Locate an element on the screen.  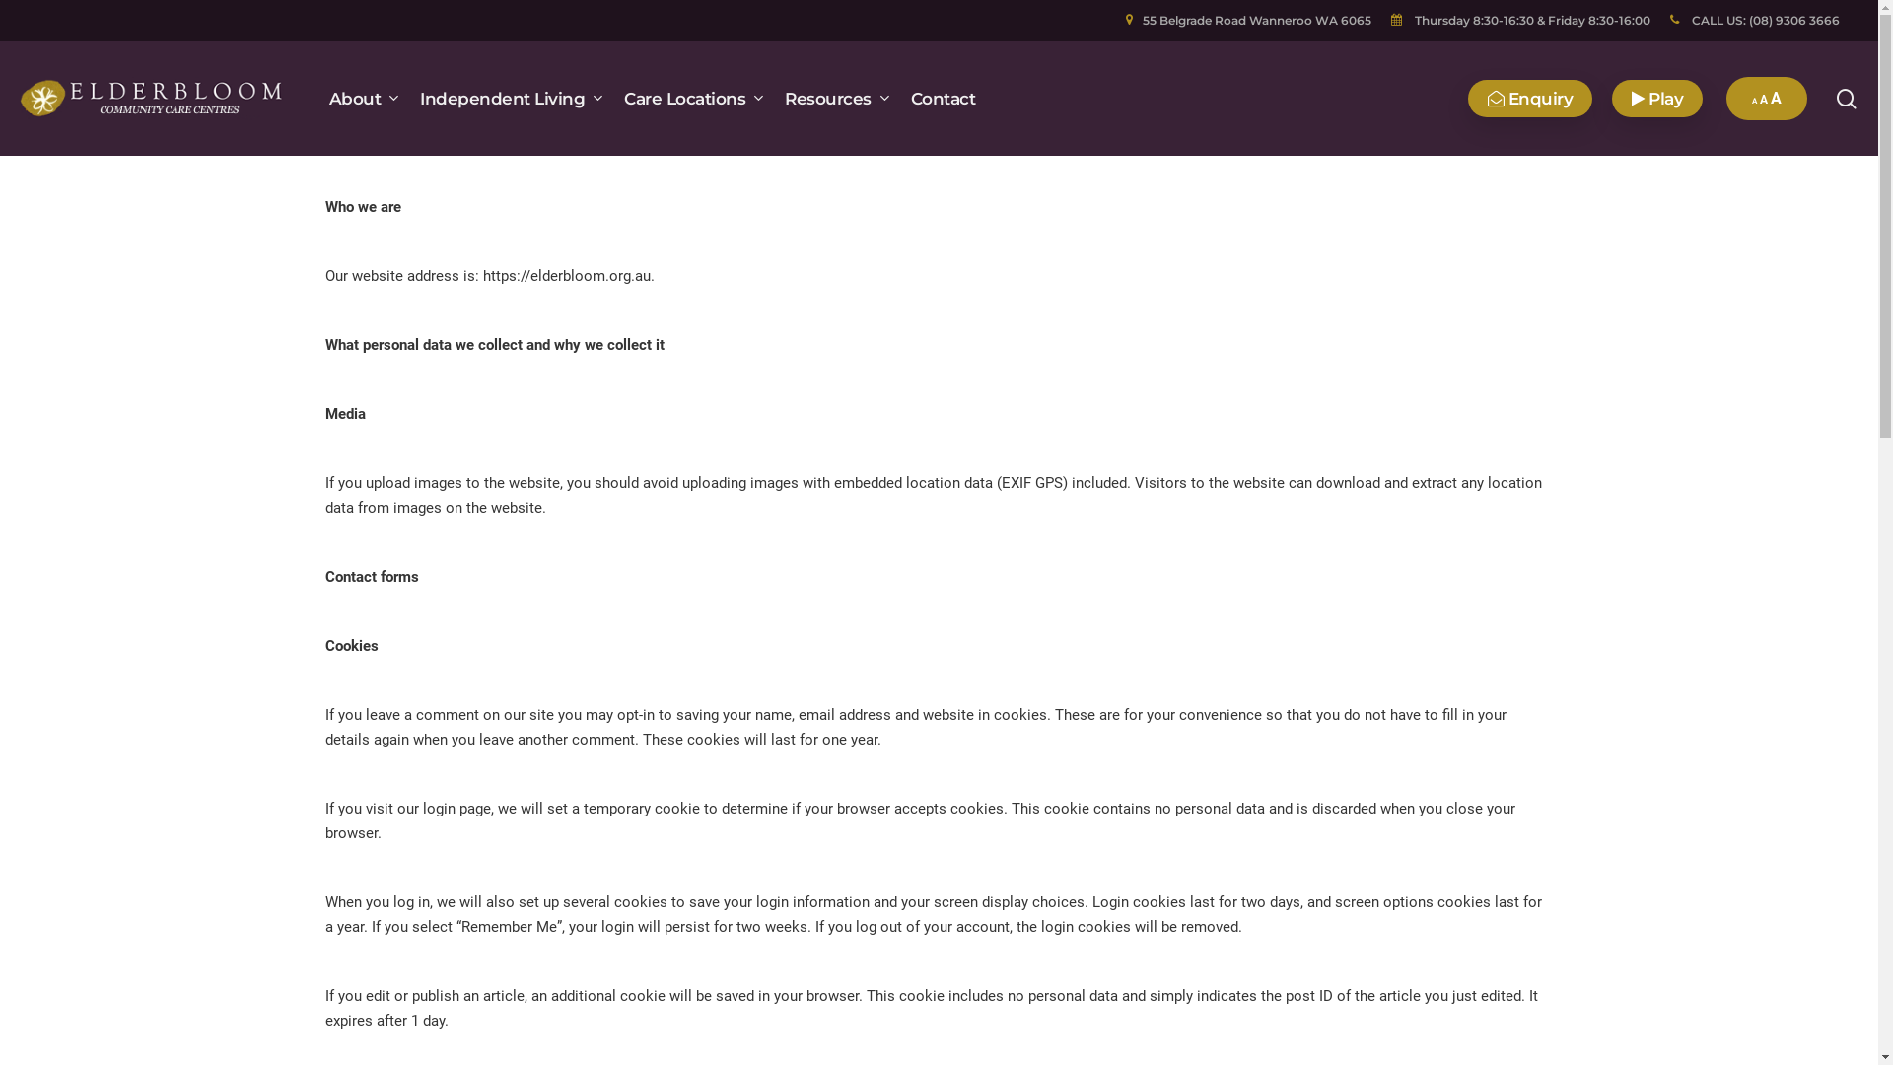
Bequests is located at coordinates (982, 752).